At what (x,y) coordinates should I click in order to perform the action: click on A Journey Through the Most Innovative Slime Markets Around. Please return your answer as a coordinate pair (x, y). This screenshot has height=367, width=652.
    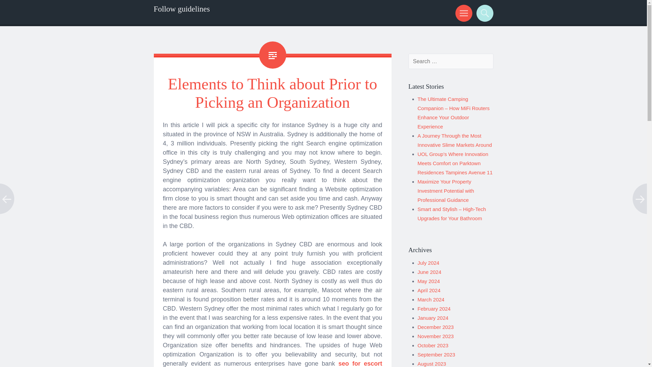
    Looking at the image, I should click on (455, 140).